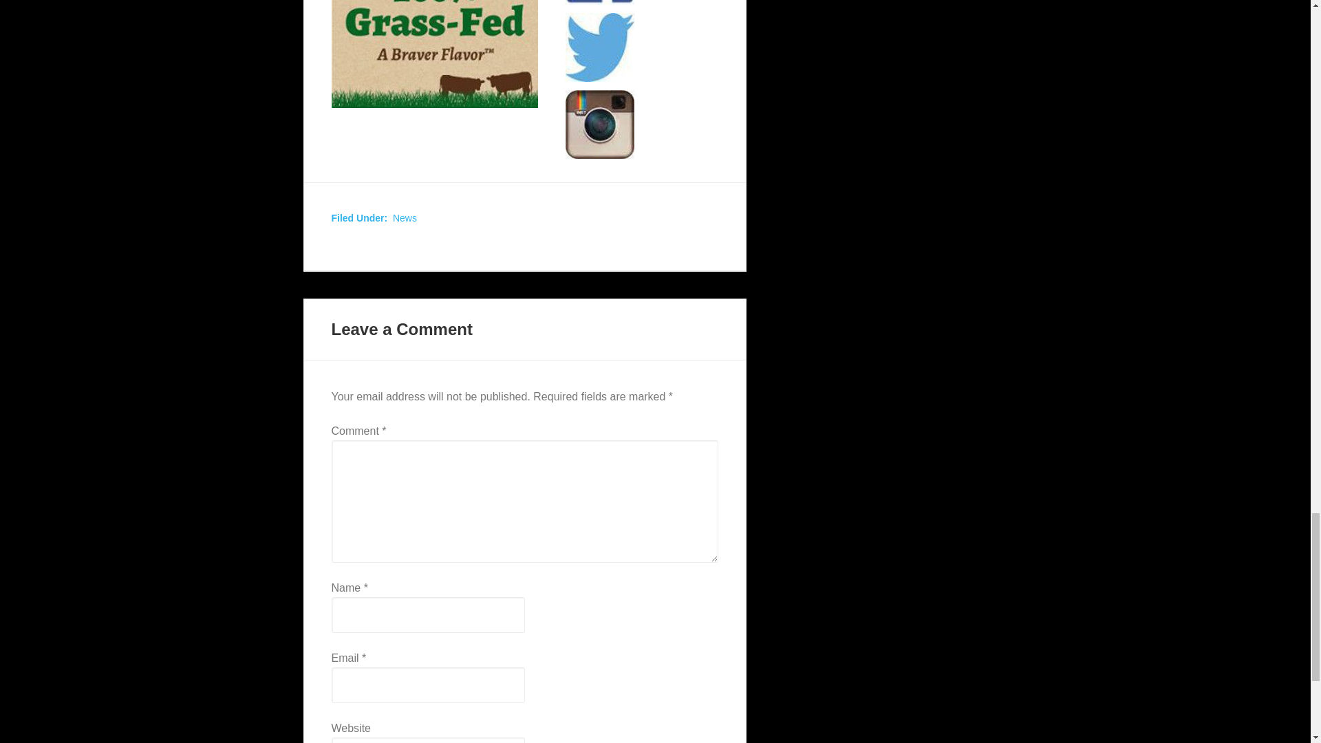 Image resolution: width=1321 pixels, height=743 pixels. Describe the element at coordinates (599, 124) in the screenshot. I see `Lawless Jerky Instagram Page` at that location.